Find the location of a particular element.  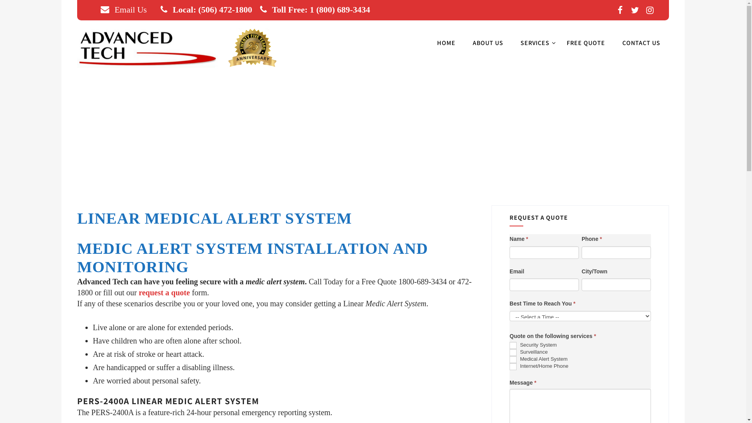

Advanced Tech is located at coordinates (180, 69).